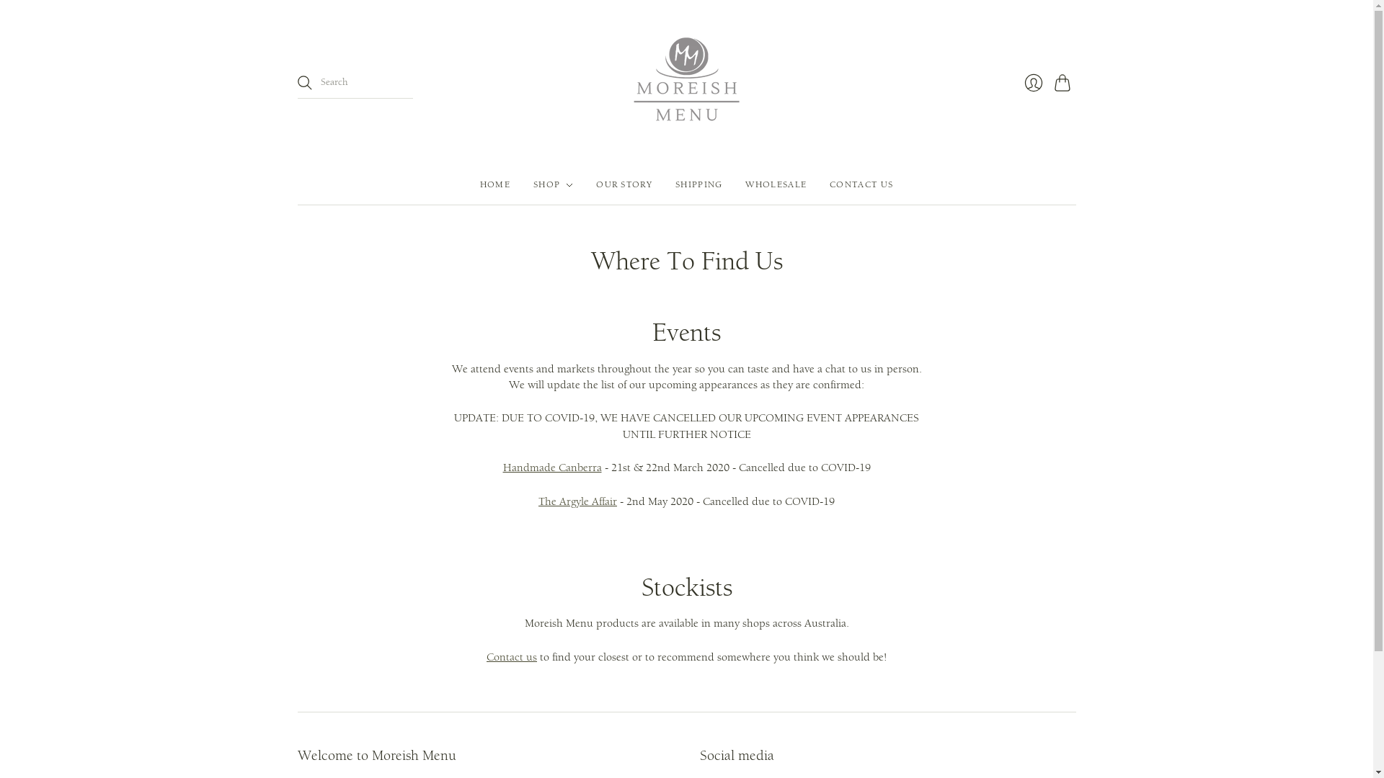 Image resolution: width=1384 pixels, height=778 pixels. What do you see at coordinates (776, 185) in the screenshot?
I see `WHOLESALE` at bounding box center [776, 185].